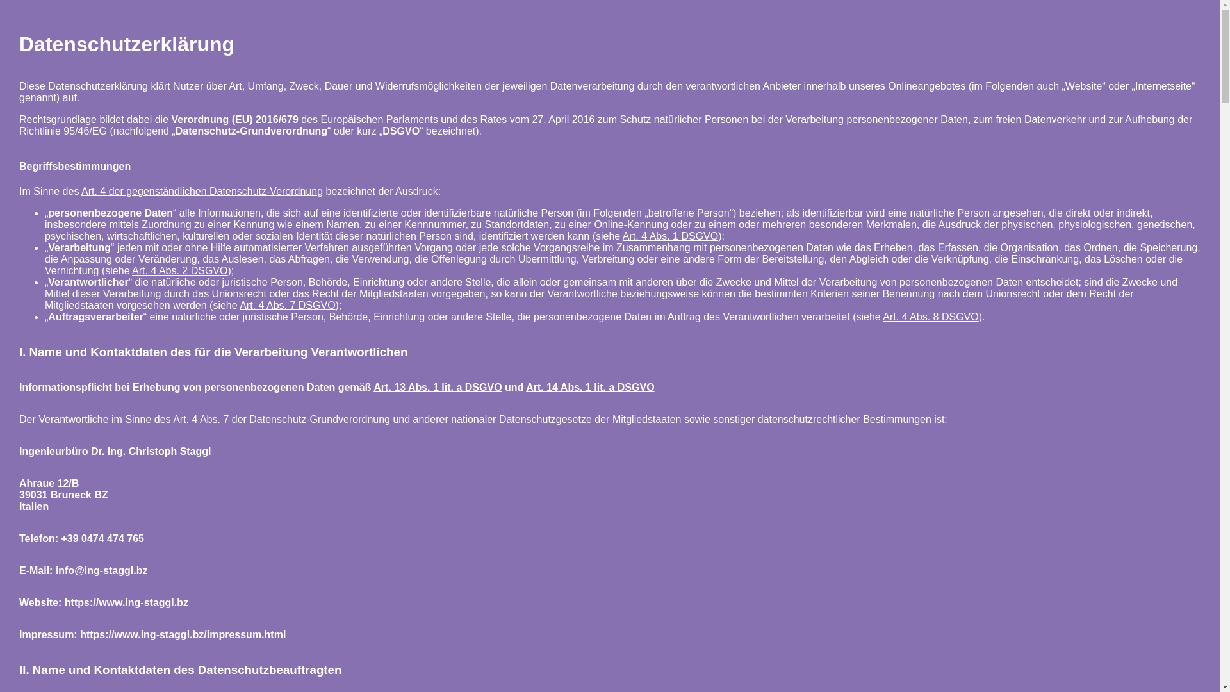 Image resolution: width=1230 pixels, height=692 pixels. Describe the element at coordinates (102, 538) in the screenshot. I see `+39 0474 474 765` at that location.